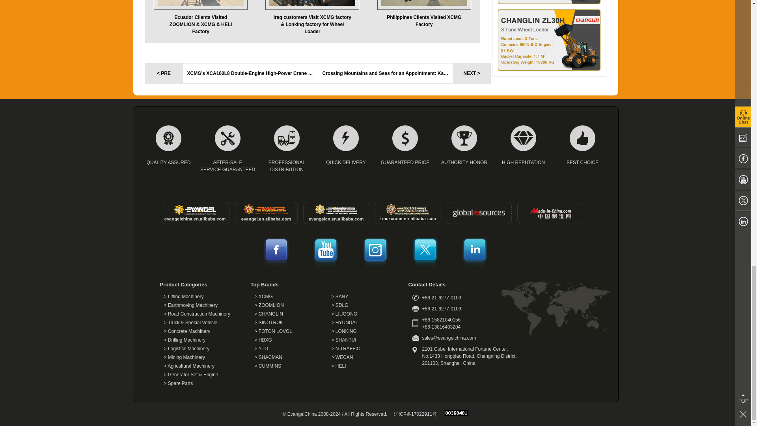  Describe the element at coordinates (424, 13) in the screenshot. I see `Philippines Clients Visited XCMG Factory` at that location.